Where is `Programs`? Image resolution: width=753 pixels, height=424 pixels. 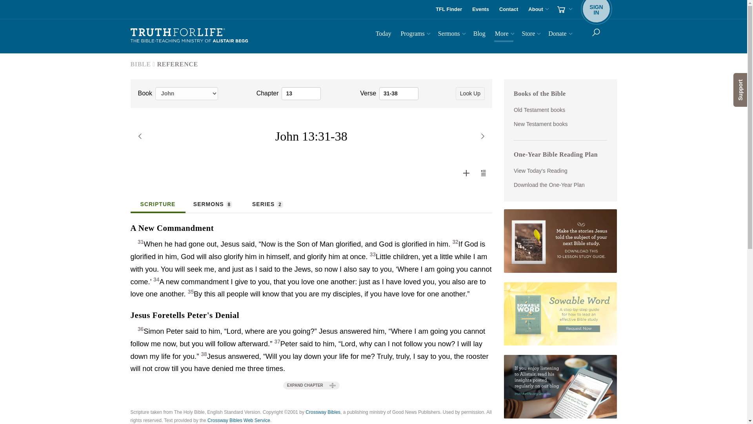 Programs is located at coordinates (384, 35).